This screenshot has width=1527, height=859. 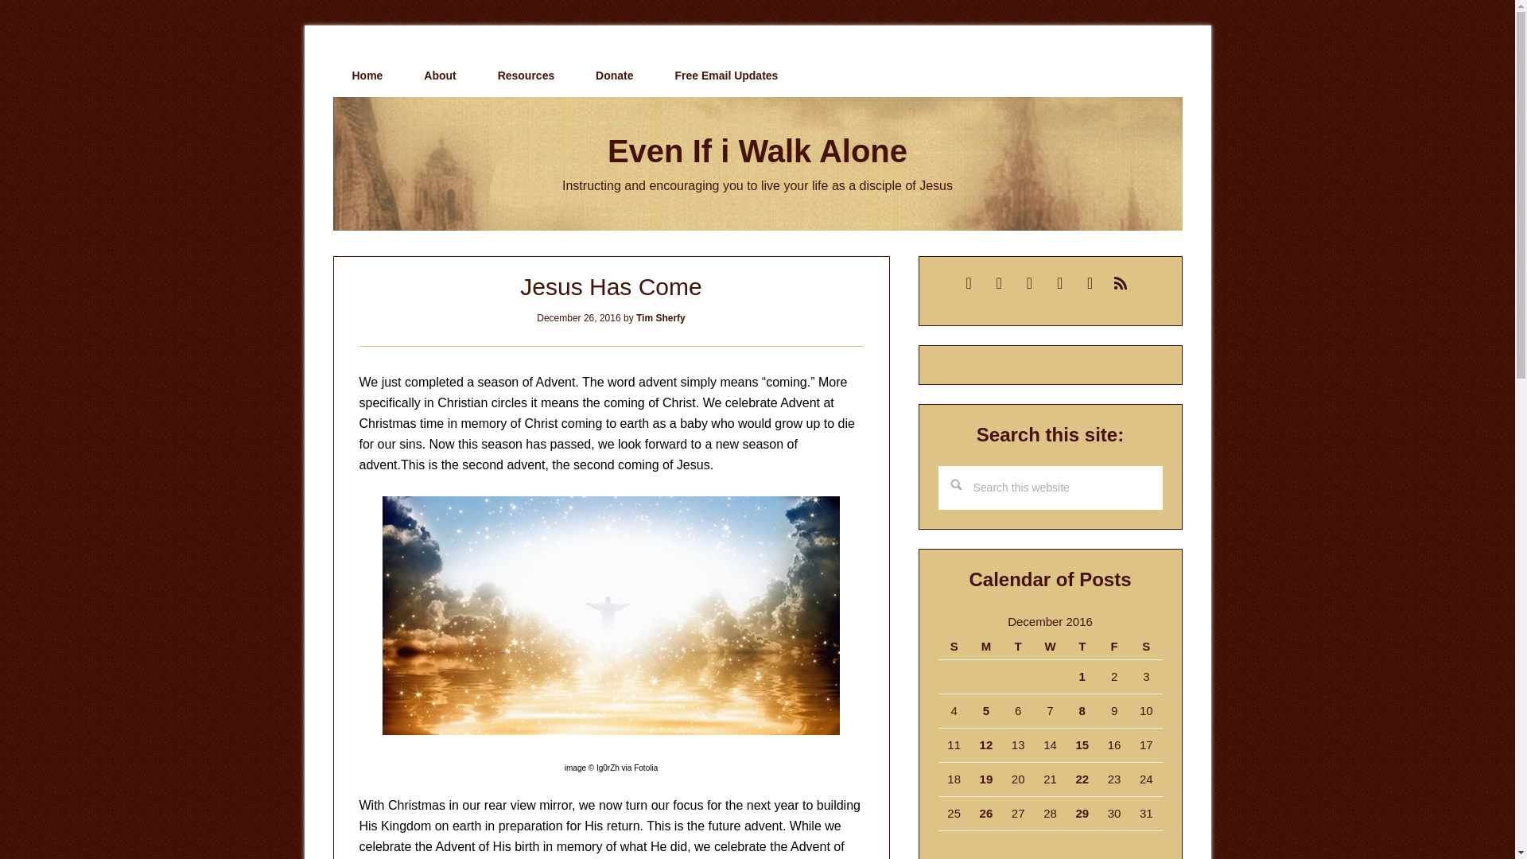 I want to click on Sunday, so click(x=954, y=647).